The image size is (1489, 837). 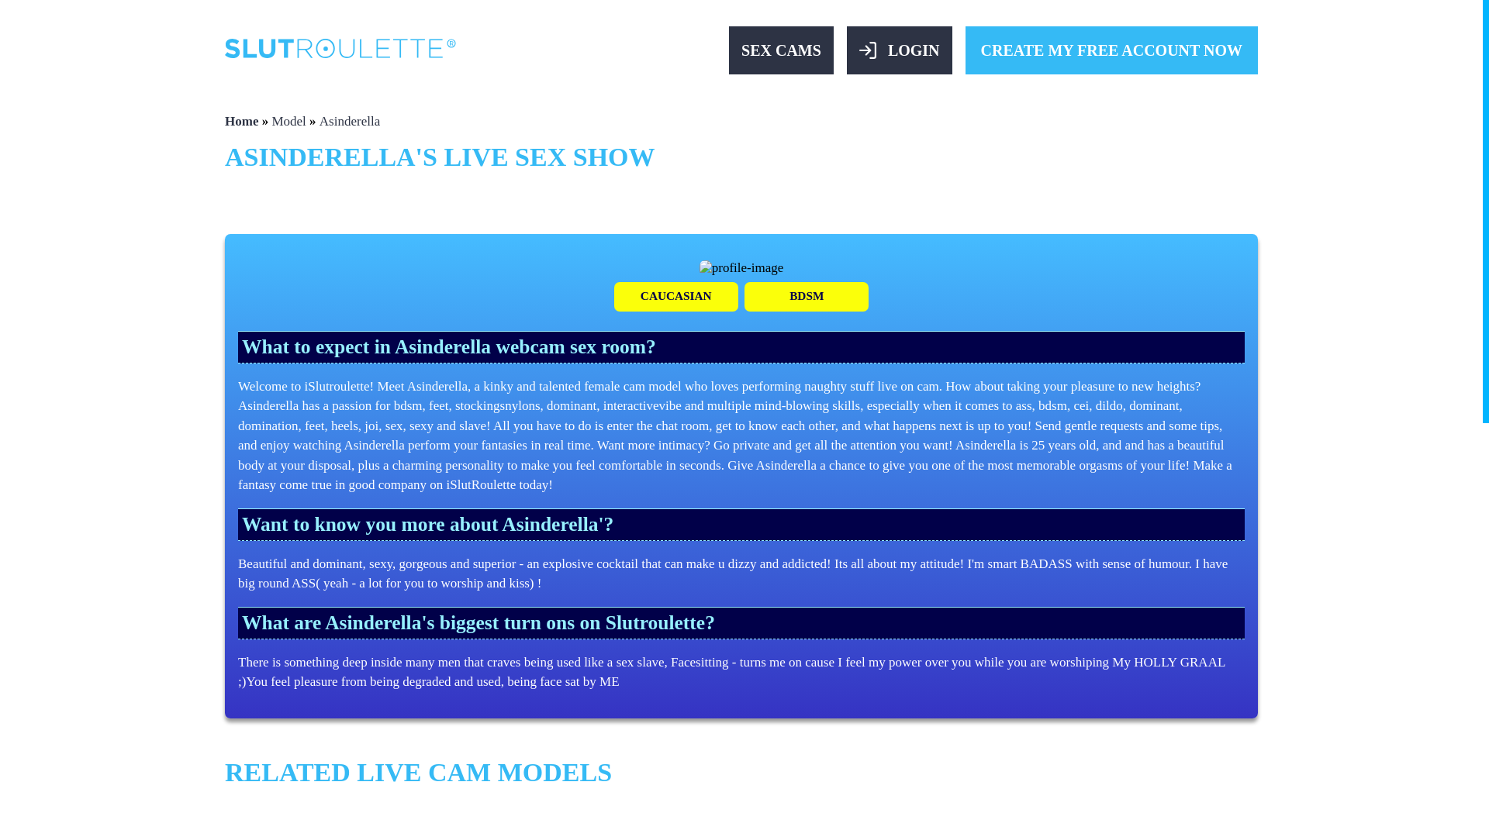 I want to click on allastrange, so click(x=309, y=821).